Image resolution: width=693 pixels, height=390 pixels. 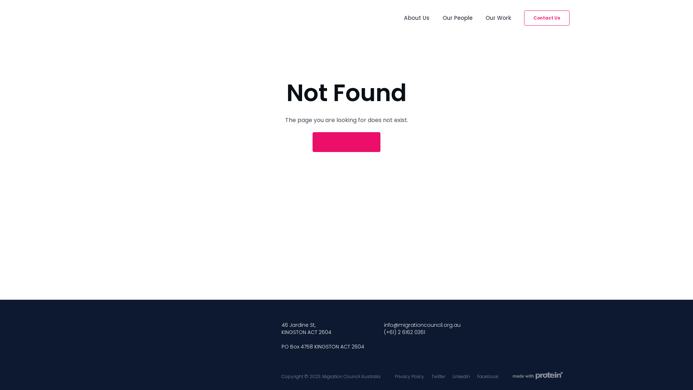 I want to click on info@migrationcouncil.org.au, so click(x=422, y=325).